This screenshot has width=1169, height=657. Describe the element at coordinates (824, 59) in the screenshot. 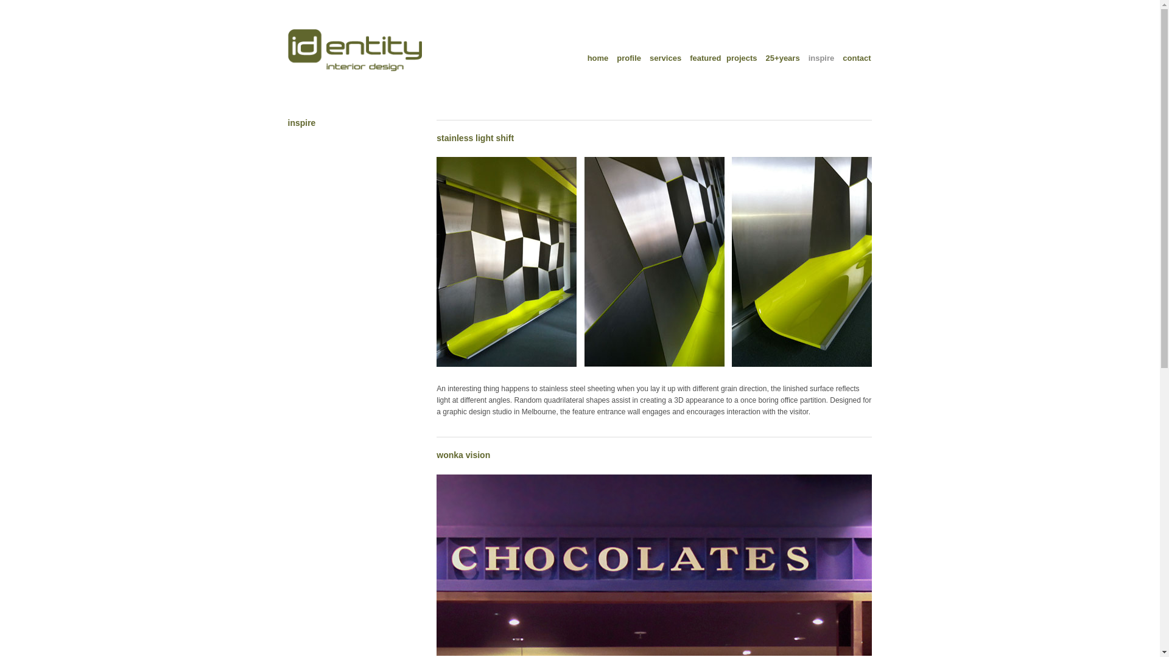

I see `inspire` at that location.